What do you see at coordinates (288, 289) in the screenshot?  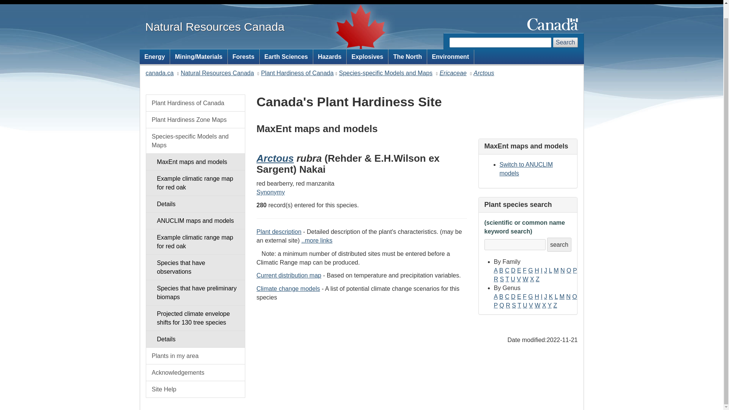 I see `Climate change models` at bounding box center [288, 289].